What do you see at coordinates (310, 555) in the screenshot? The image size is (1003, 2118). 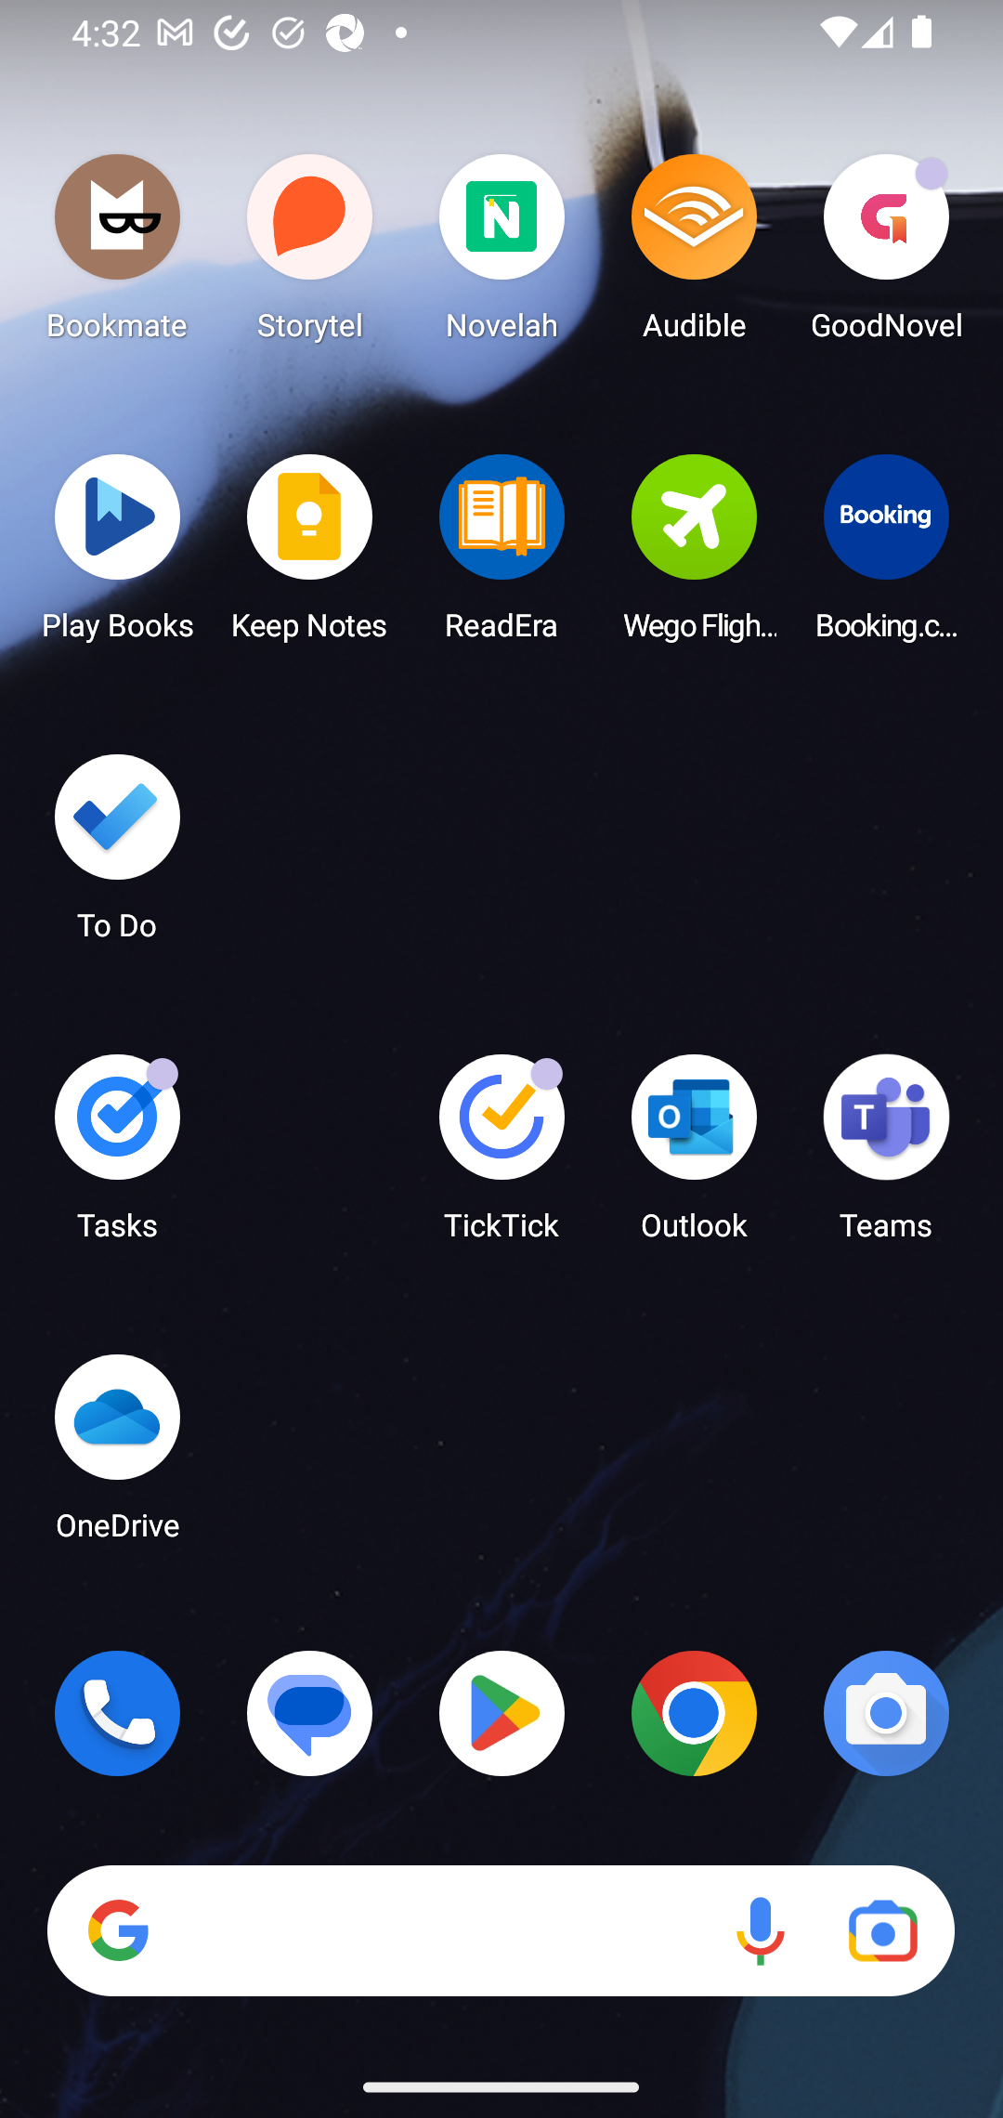 I see `Keep Notes` at bounding box center [310, 555].